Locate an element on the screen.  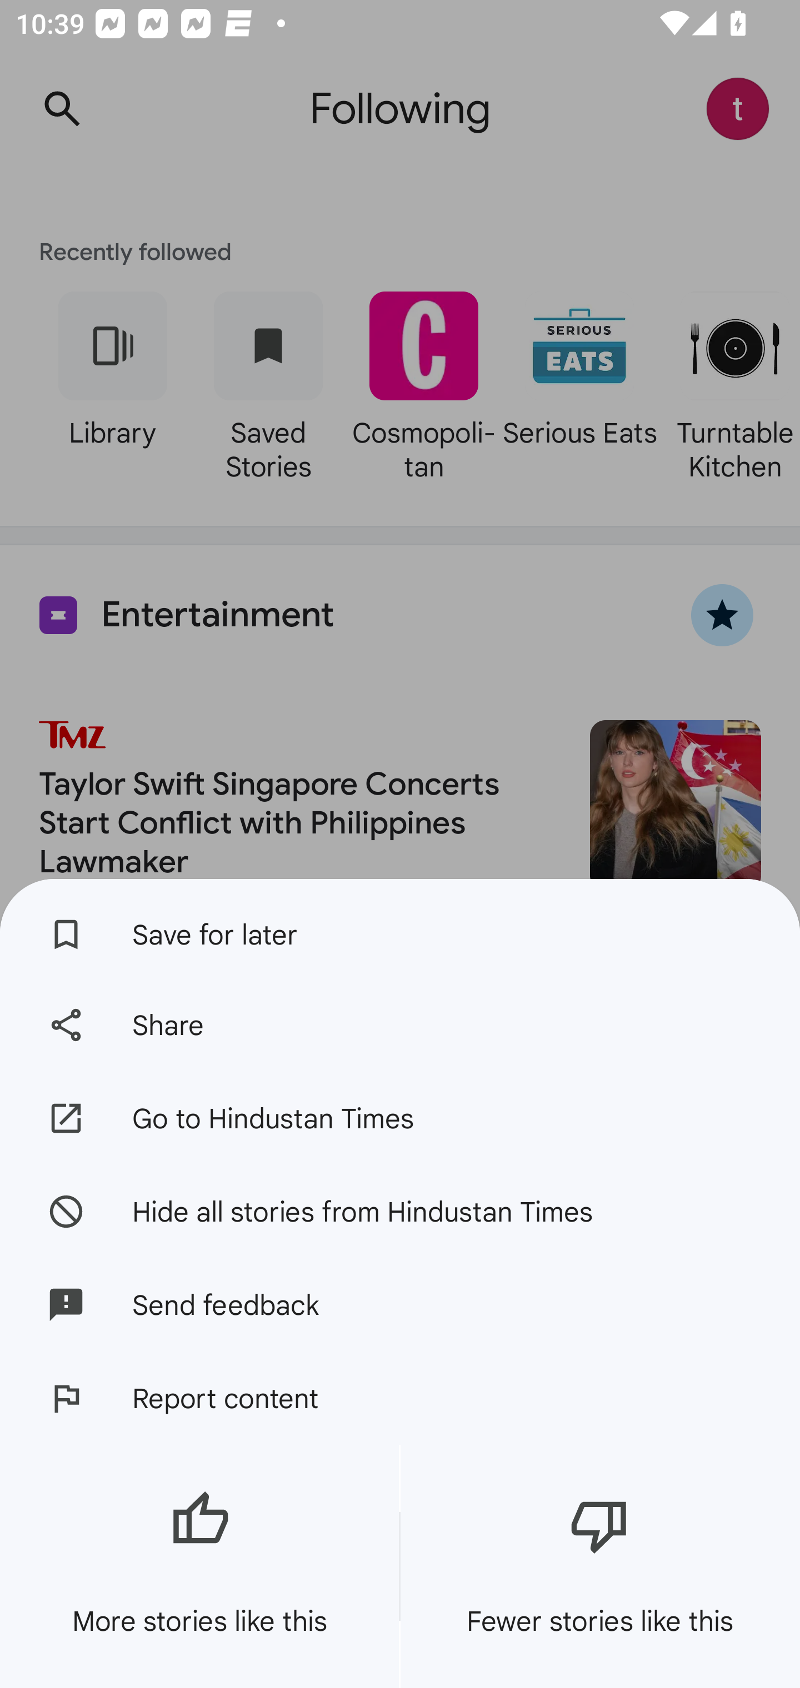
More stories like this is located at coordinates (199, 1566).